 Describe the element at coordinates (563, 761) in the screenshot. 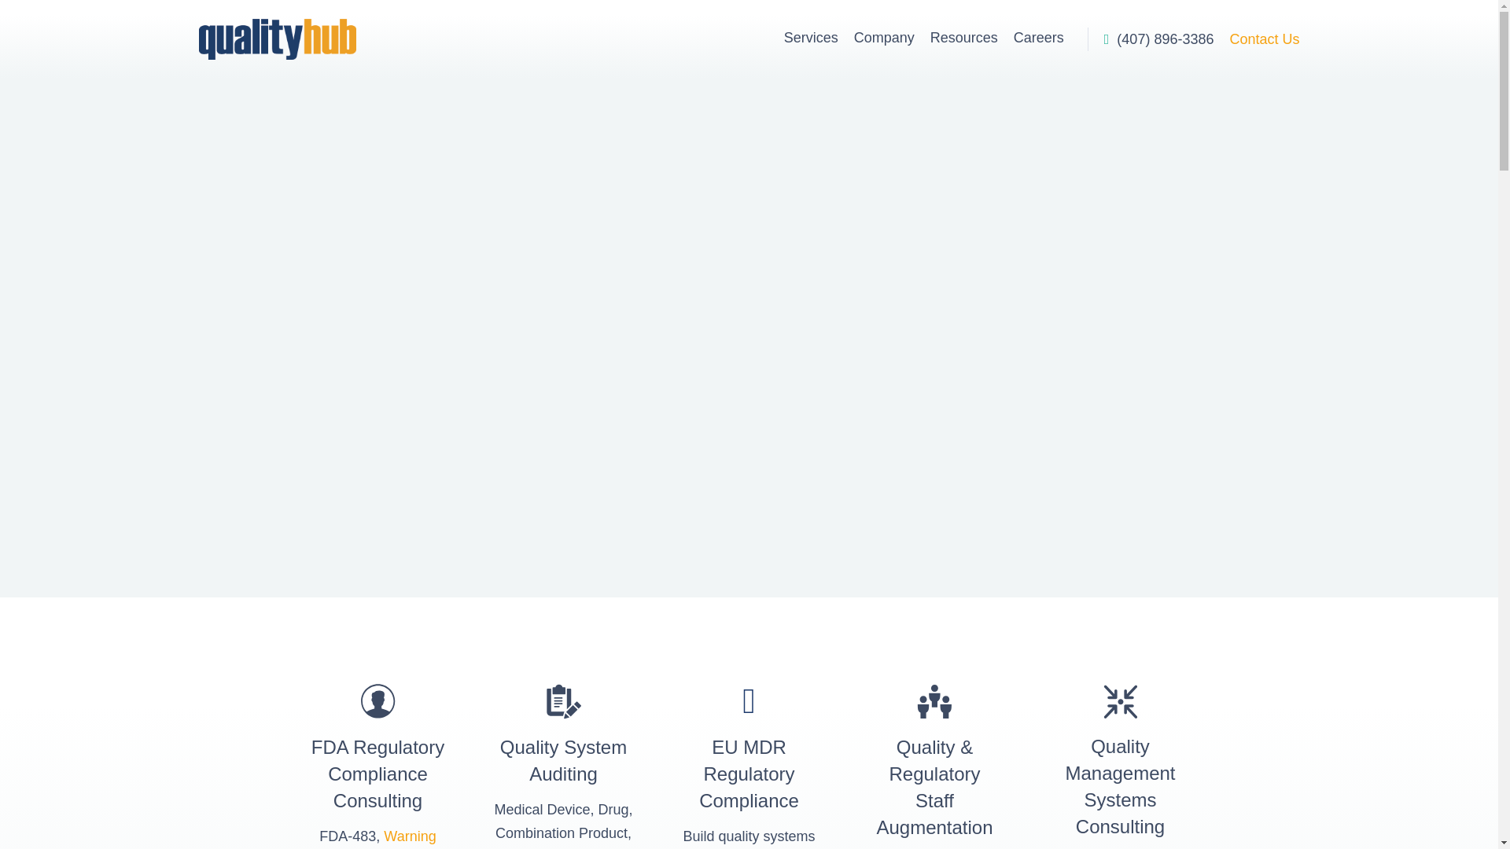

I see `Quality System Auditing` at that location.